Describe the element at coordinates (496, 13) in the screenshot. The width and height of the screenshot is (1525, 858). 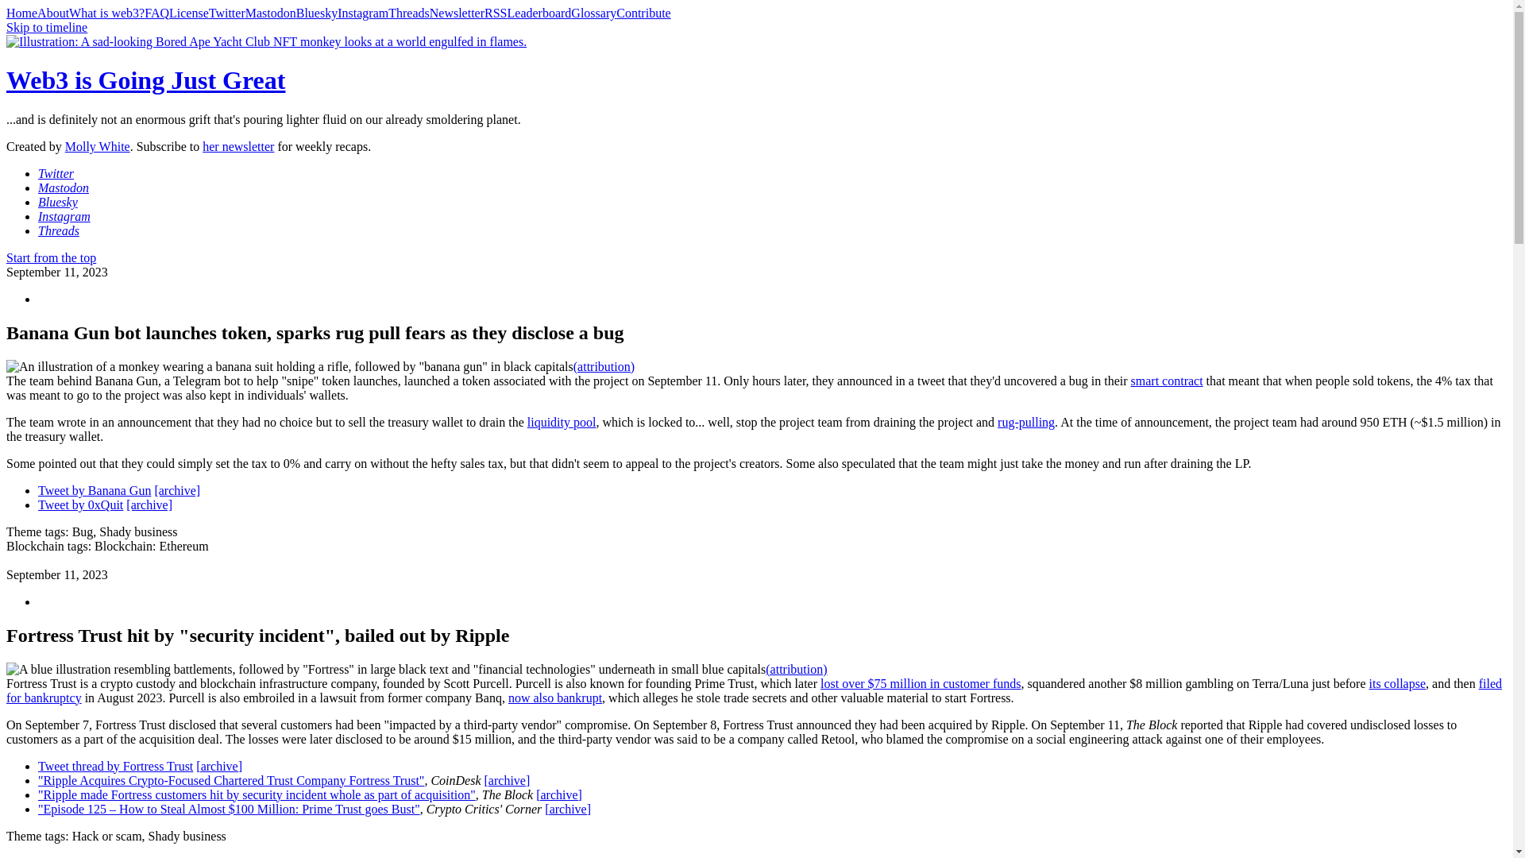
I see `RSS` at that location.